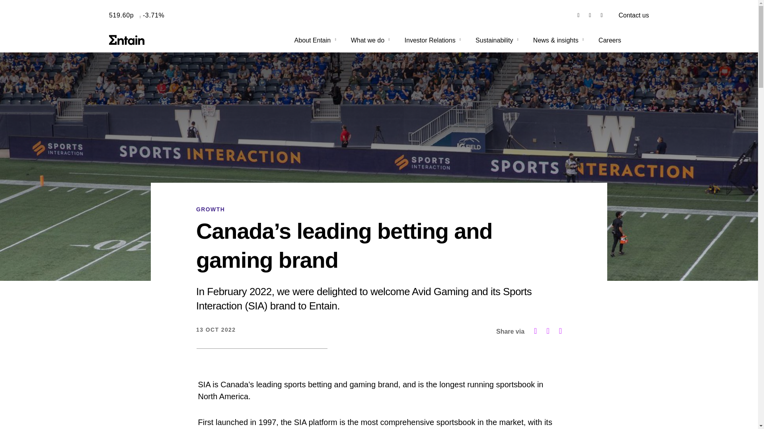 The image size is (764, 429). I want to click on Investor Relations, so click(434, 41).